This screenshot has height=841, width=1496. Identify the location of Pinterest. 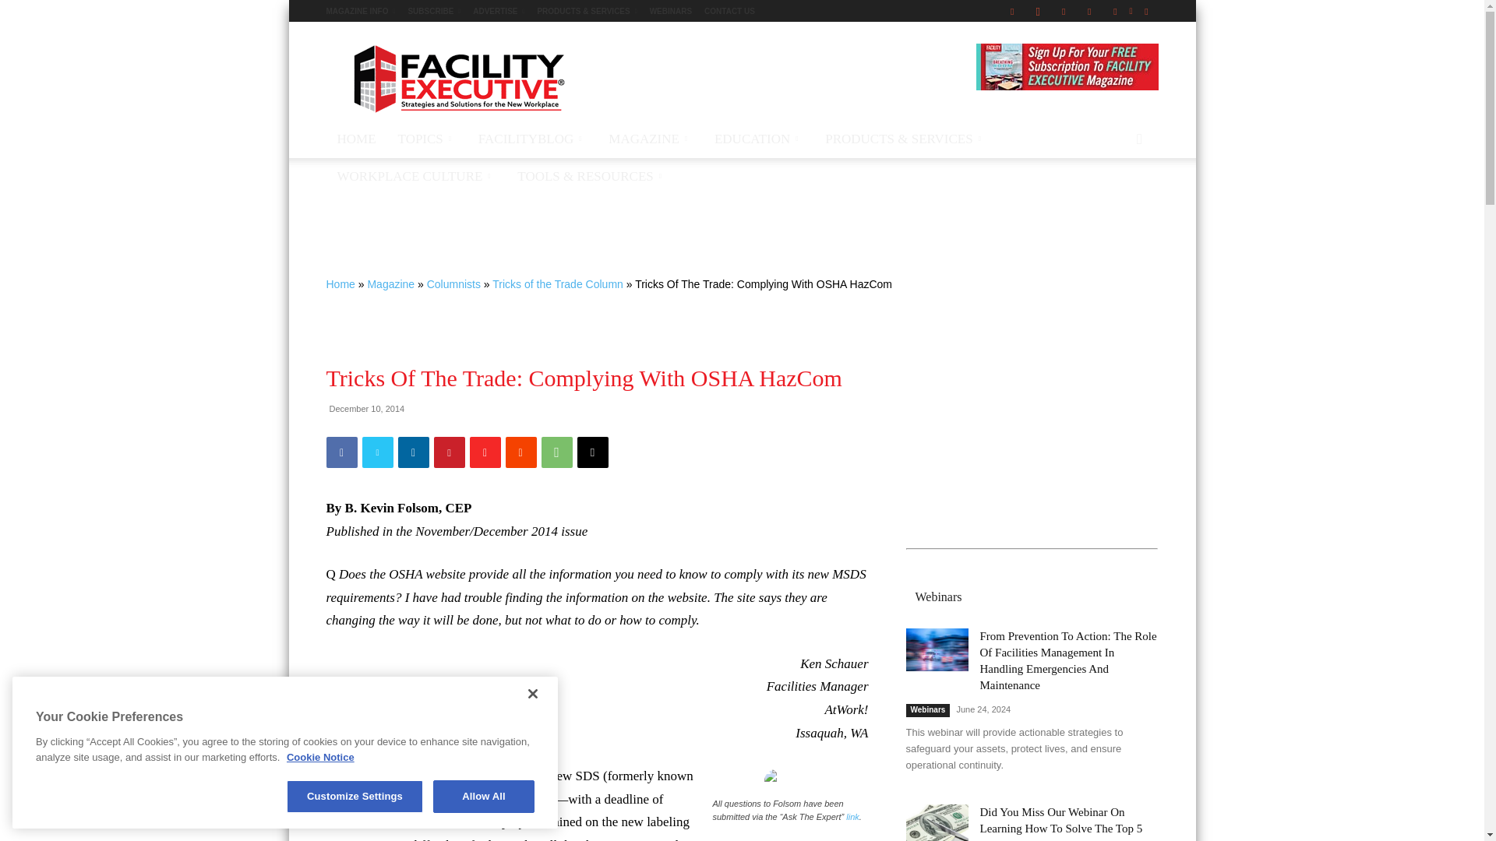
(1089, 11).